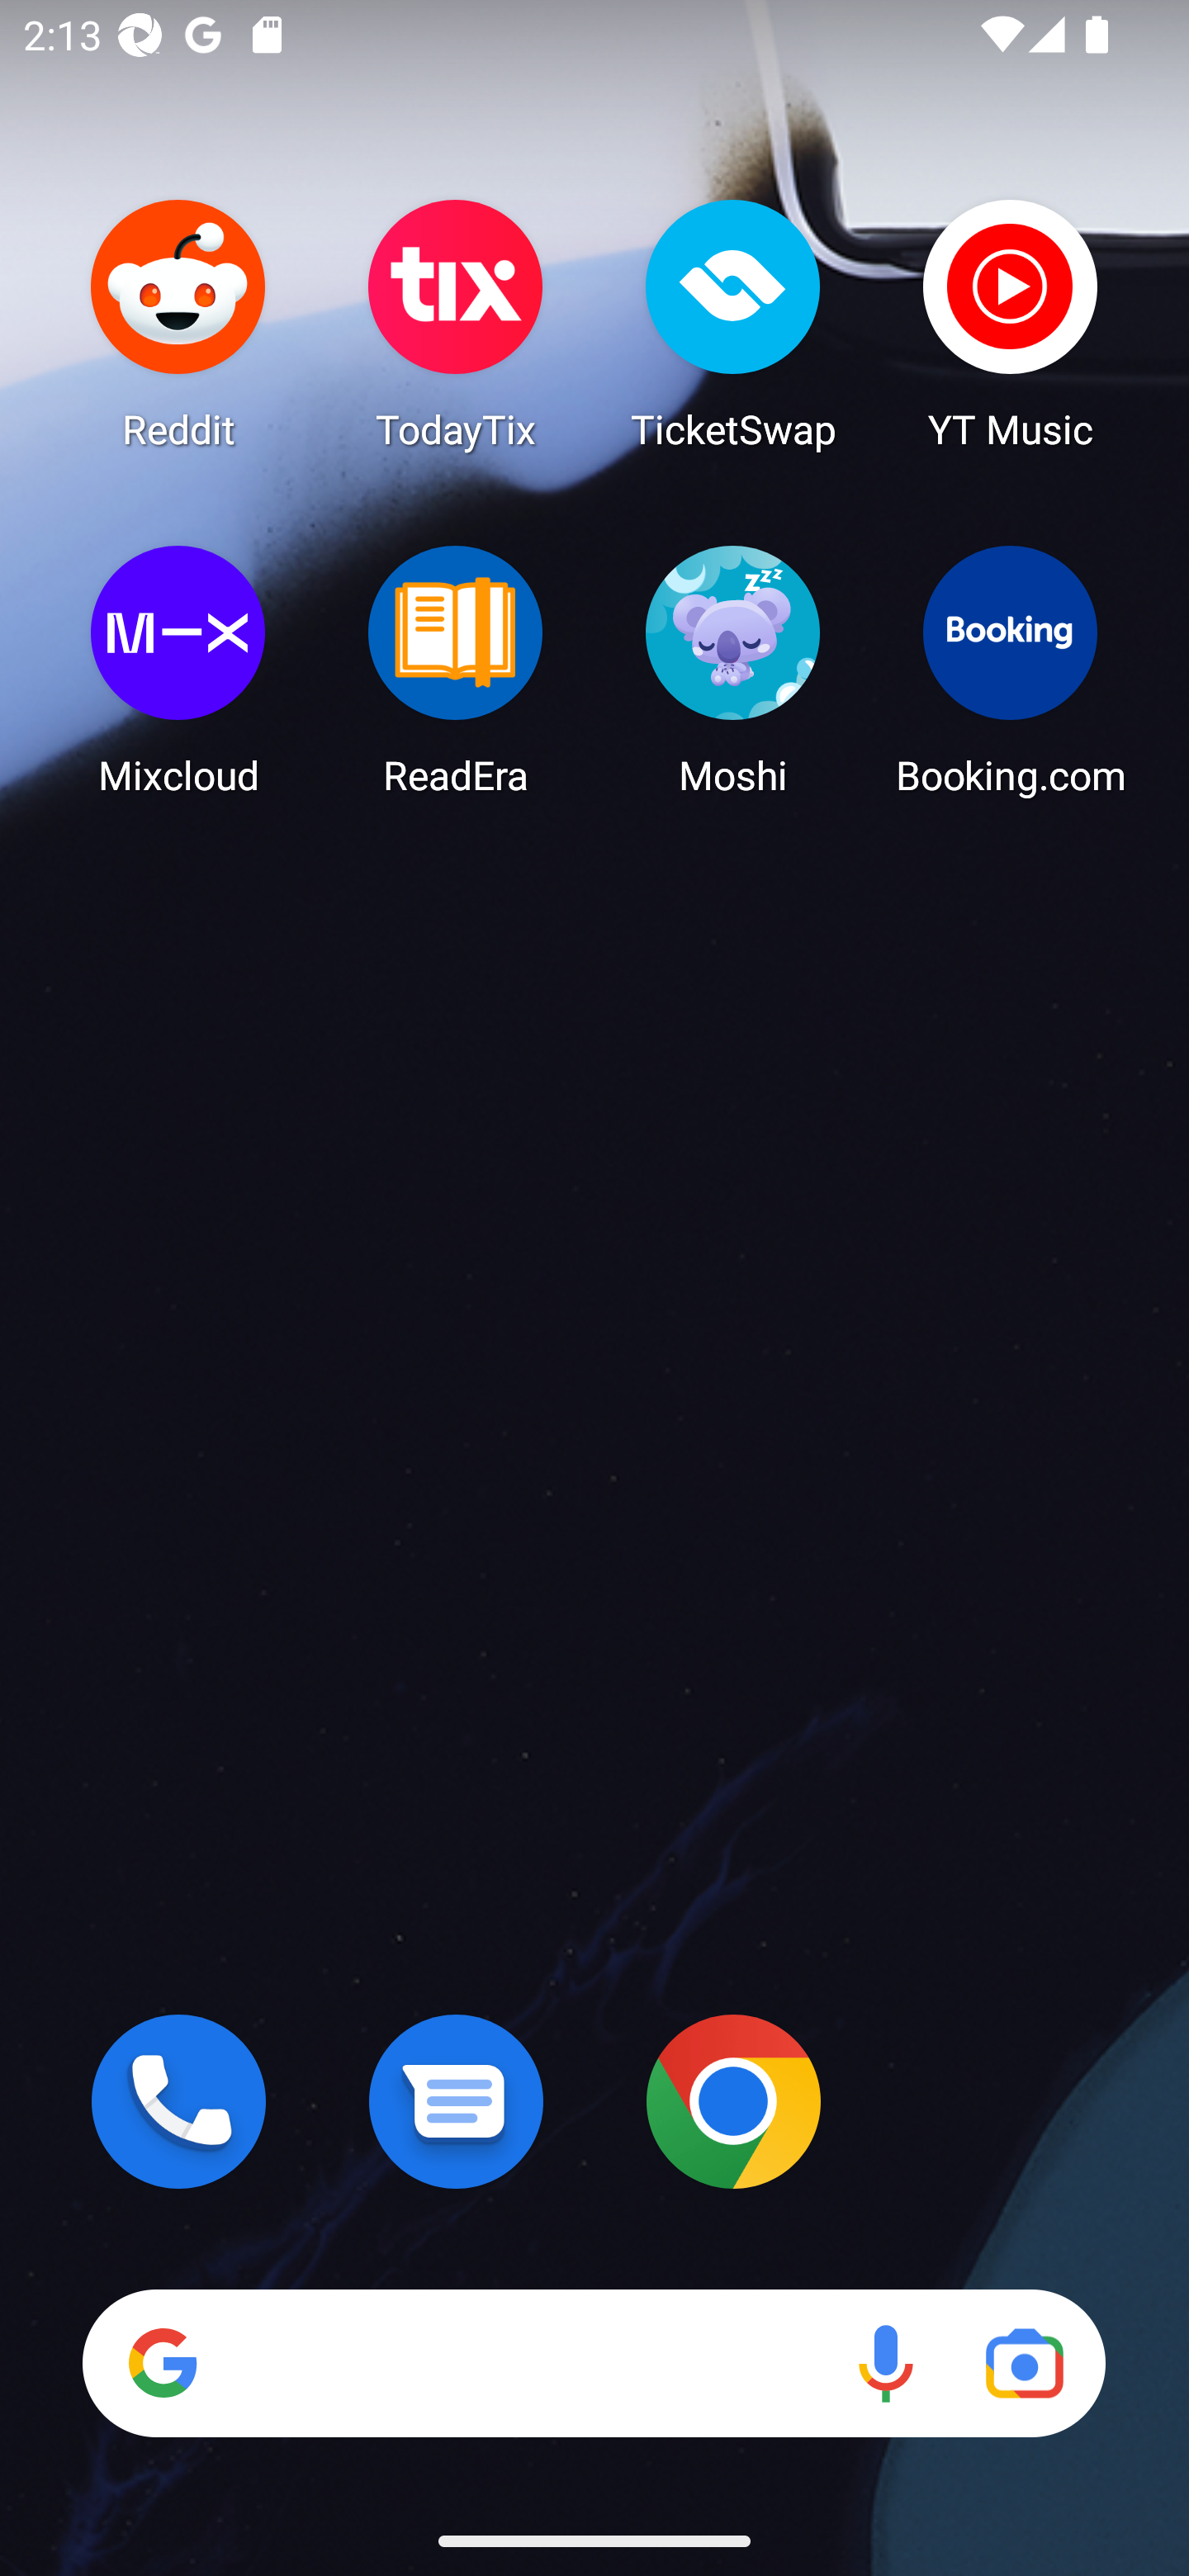 The width and height of the screenshot is (1189, 2576). What do you see at coordinates (594, 2363) in the screenshot?
I see `Search Voice search Google Lens` at bounding box center [594, 2363].